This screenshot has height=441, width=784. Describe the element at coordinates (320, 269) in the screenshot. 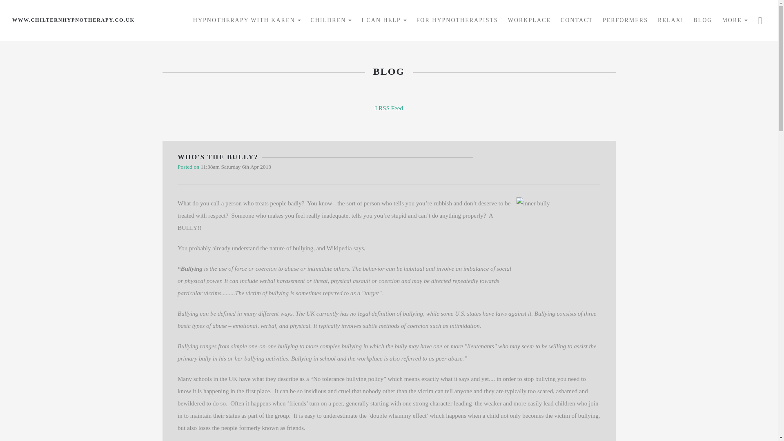

I see `Intimidate` at that location.